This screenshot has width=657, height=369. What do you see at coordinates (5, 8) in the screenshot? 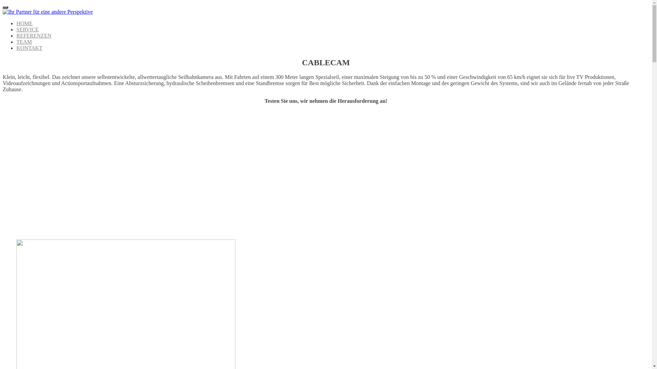
I see `Menu` at bounding box center [5, 8].